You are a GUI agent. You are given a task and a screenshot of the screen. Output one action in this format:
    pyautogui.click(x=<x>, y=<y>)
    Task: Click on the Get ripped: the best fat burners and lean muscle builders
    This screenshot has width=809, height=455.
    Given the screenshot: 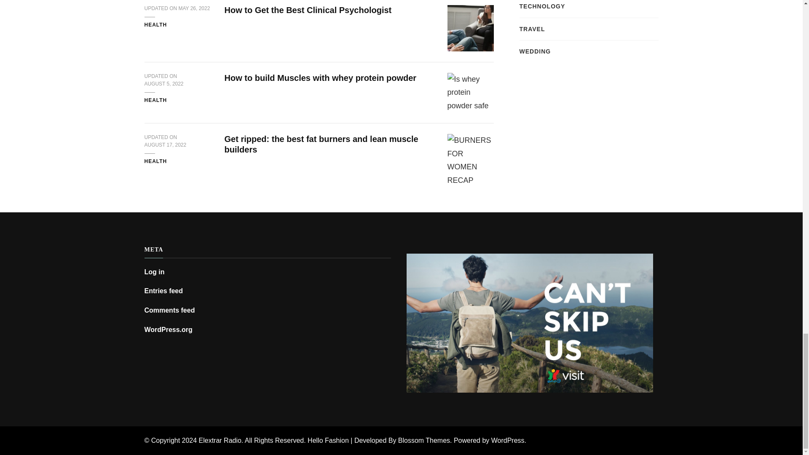 What is the action you would take?
    pyautogui.click(x=321, y=144)
    